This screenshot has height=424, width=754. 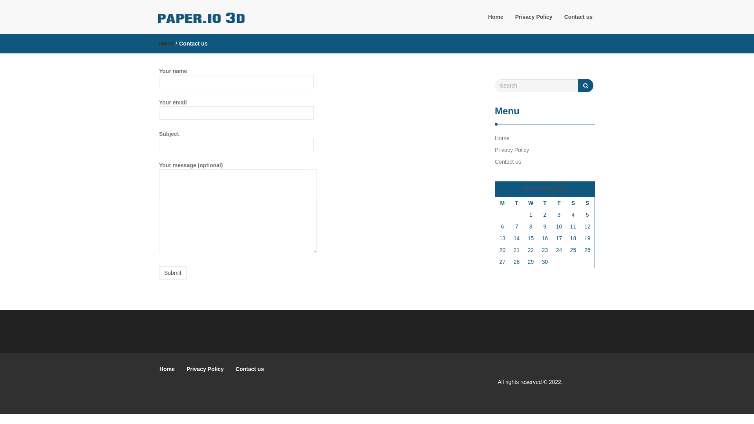 I want to click on LiveInternet: number of visitors for today is shown, so click(x=582, y=382).